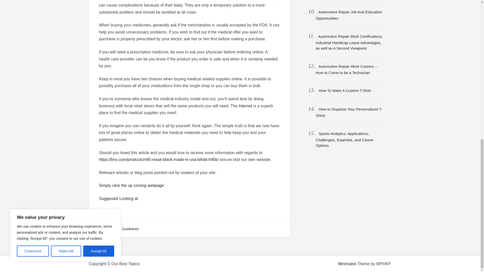 The width and height of the screenshot is (484, 272). Describe the element at coordinates (108, 229) in the screenshot. I see `General` at that location.